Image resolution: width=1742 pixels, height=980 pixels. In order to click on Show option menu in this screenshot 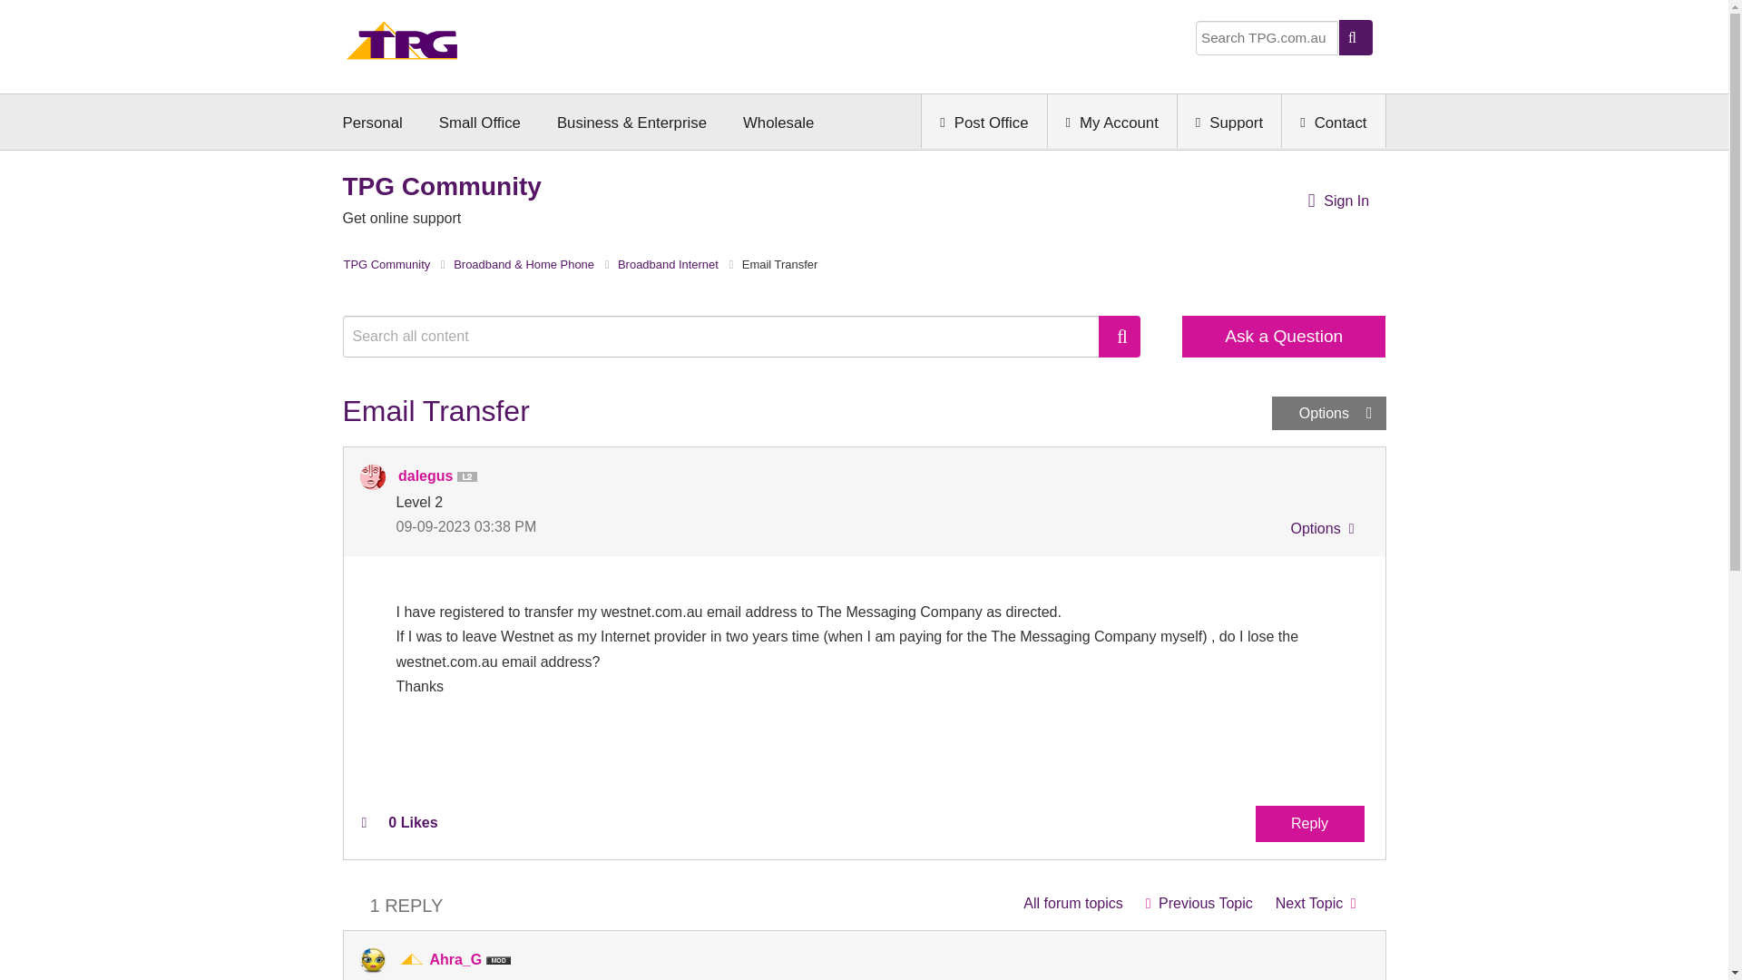, I will do `click(1320, 531)`.